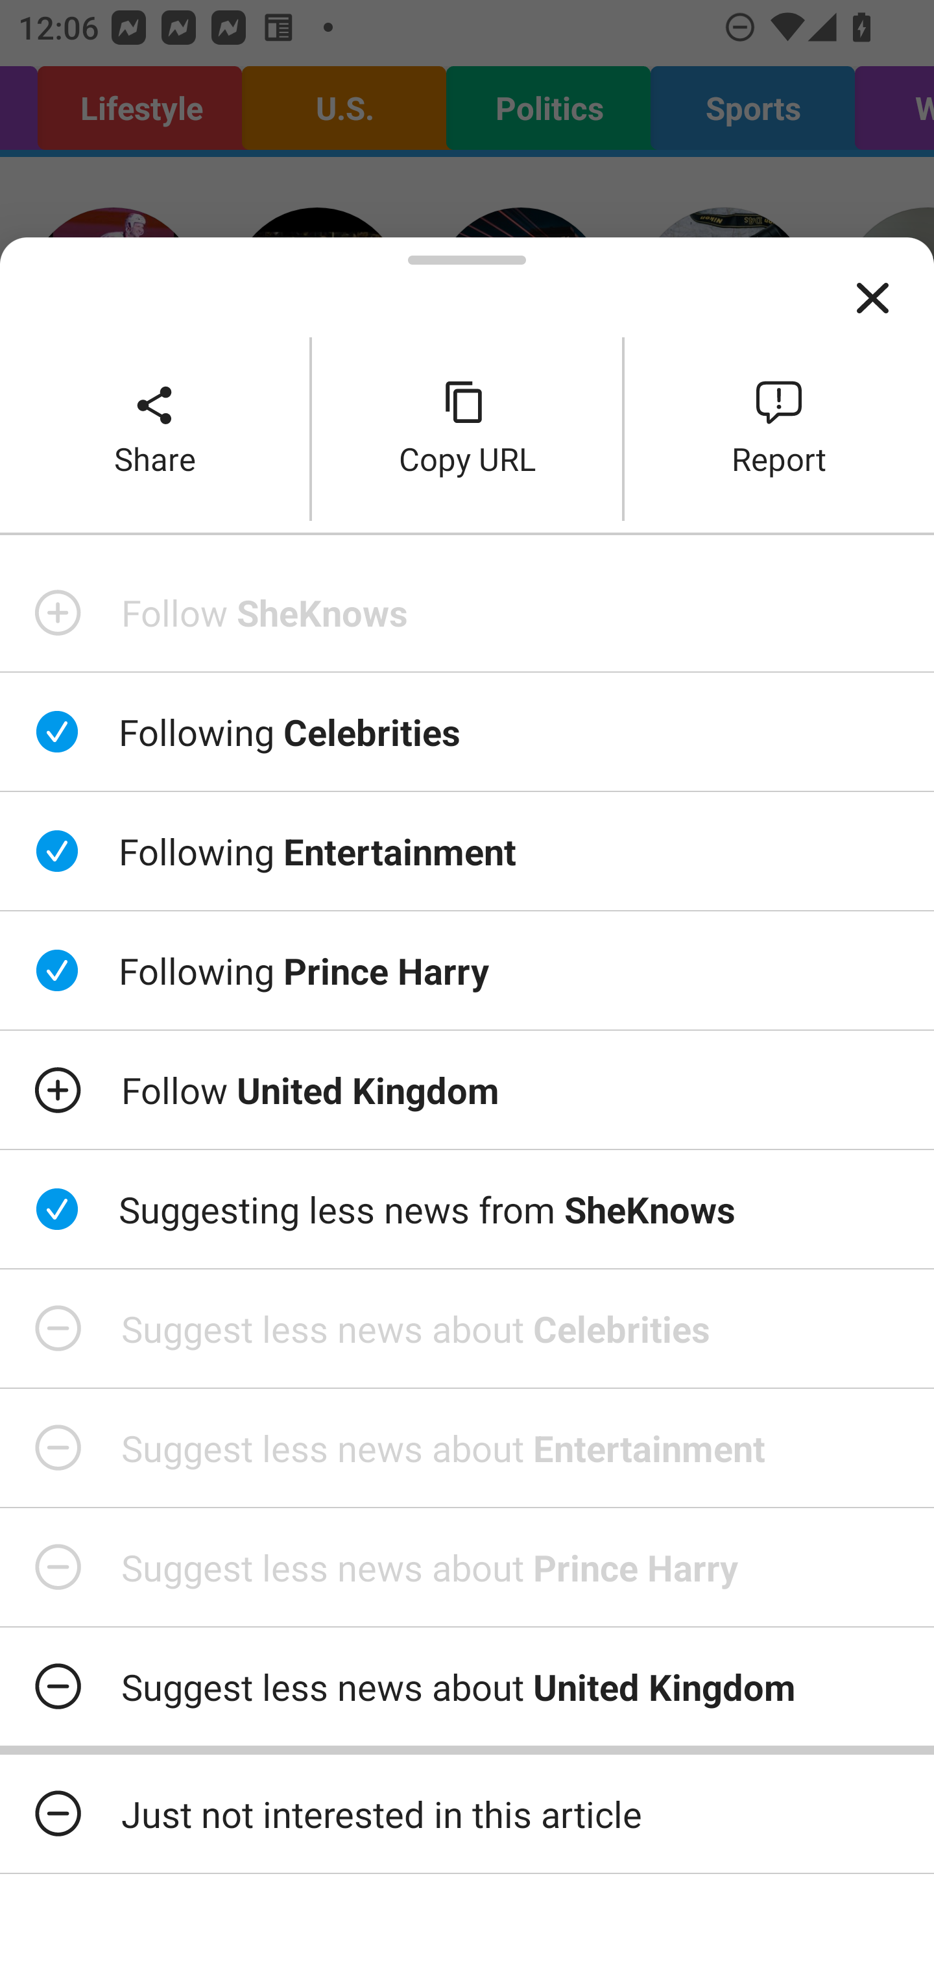 The image size is (934, 1972). Describe the element at coordinates (467, 1090) in the screenshot. I see `Follow United Kingdom` at that location.